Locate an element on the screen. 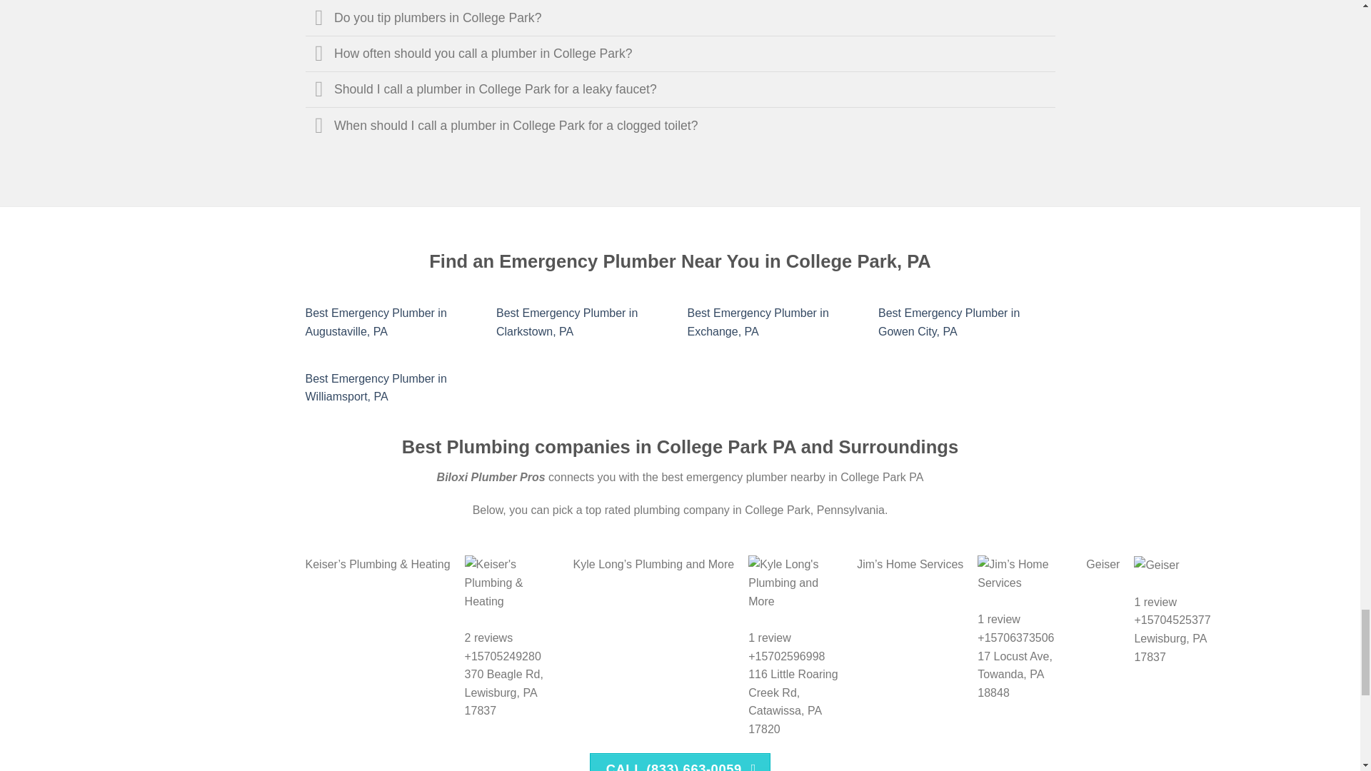 Image resolution: width=1371 pixels, height=771 pixels. Best Emergency Plumber in Clarkstown, PA is located at coordinates (567, 322).